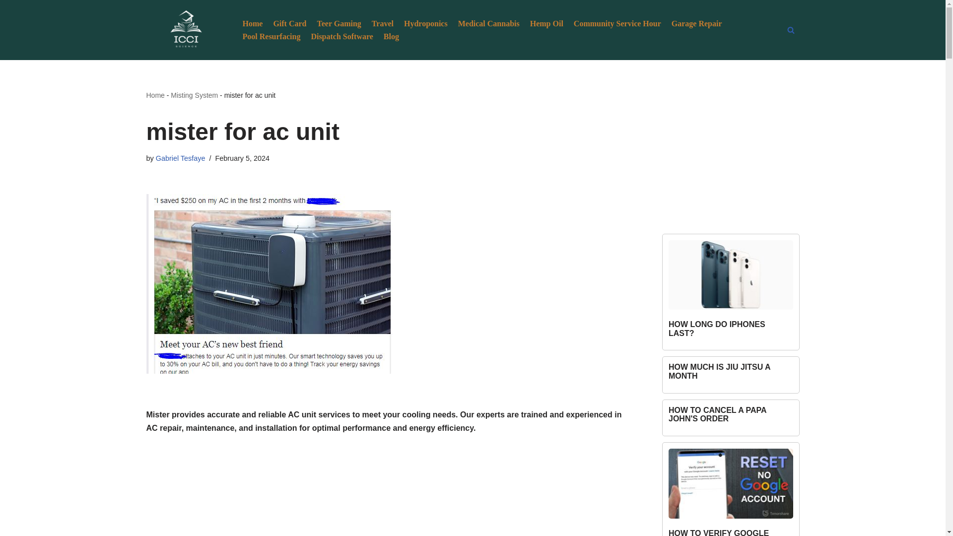 The height and width of the screenshot is (536, 953). Describe the element at coordinates (339, 23) in the screenshot. I see `Teer Gaming` at that location.